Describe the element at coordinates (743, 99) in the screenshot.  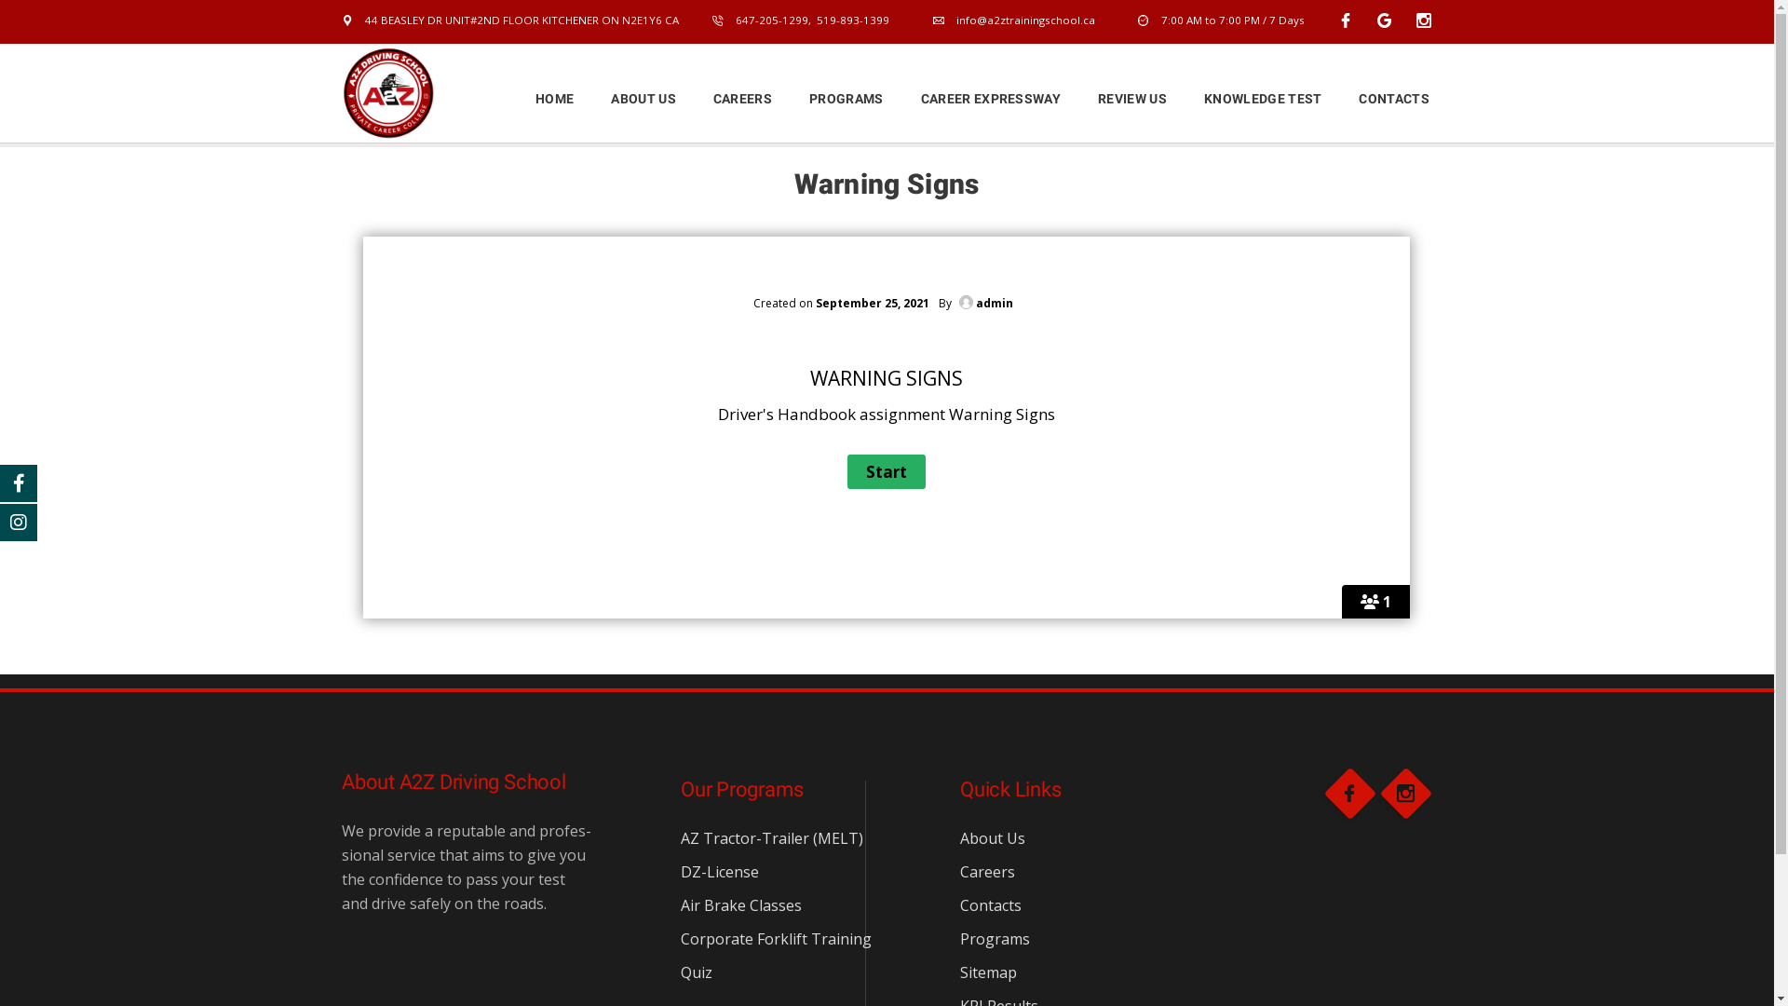
I see `CAREERS` at that location.